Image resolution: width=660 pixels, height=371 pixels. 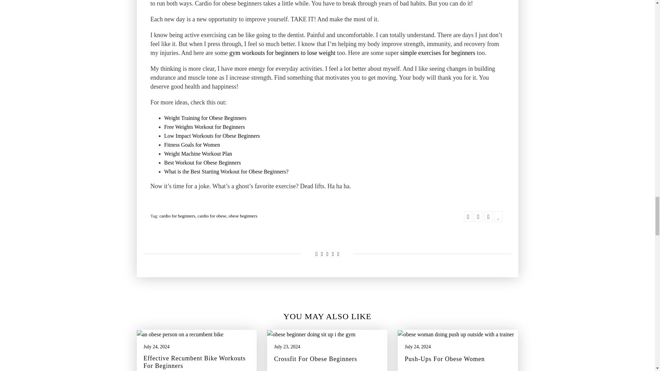 What do you see at coordinates (205, 127) in the screenshot?
I see `Free Weights Workout for Beginners` at bounding box center [205, 127].